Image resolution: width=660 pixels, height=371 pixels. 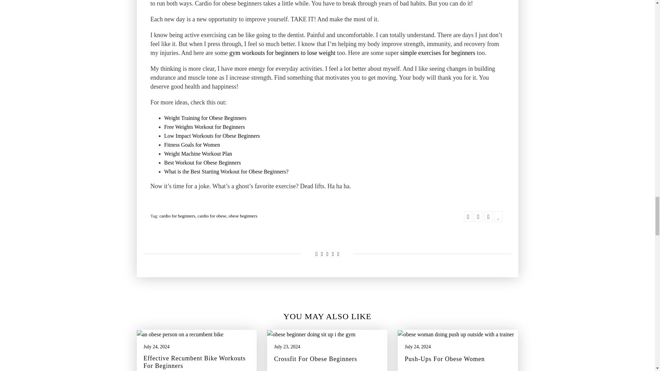 What do you see at coordinates (205, 127) in the screenshot?
I see `Free Weights Workout for Beginners` at bounding box center [205, 127].